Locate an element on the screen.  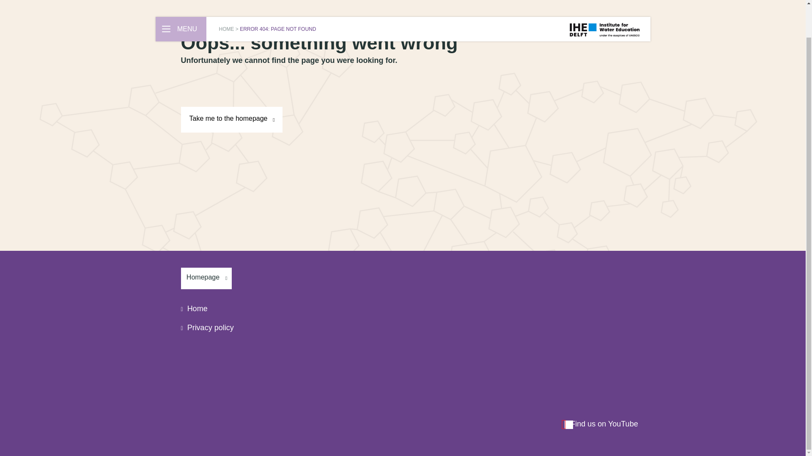
MENU is located at coordinates (181, 3).